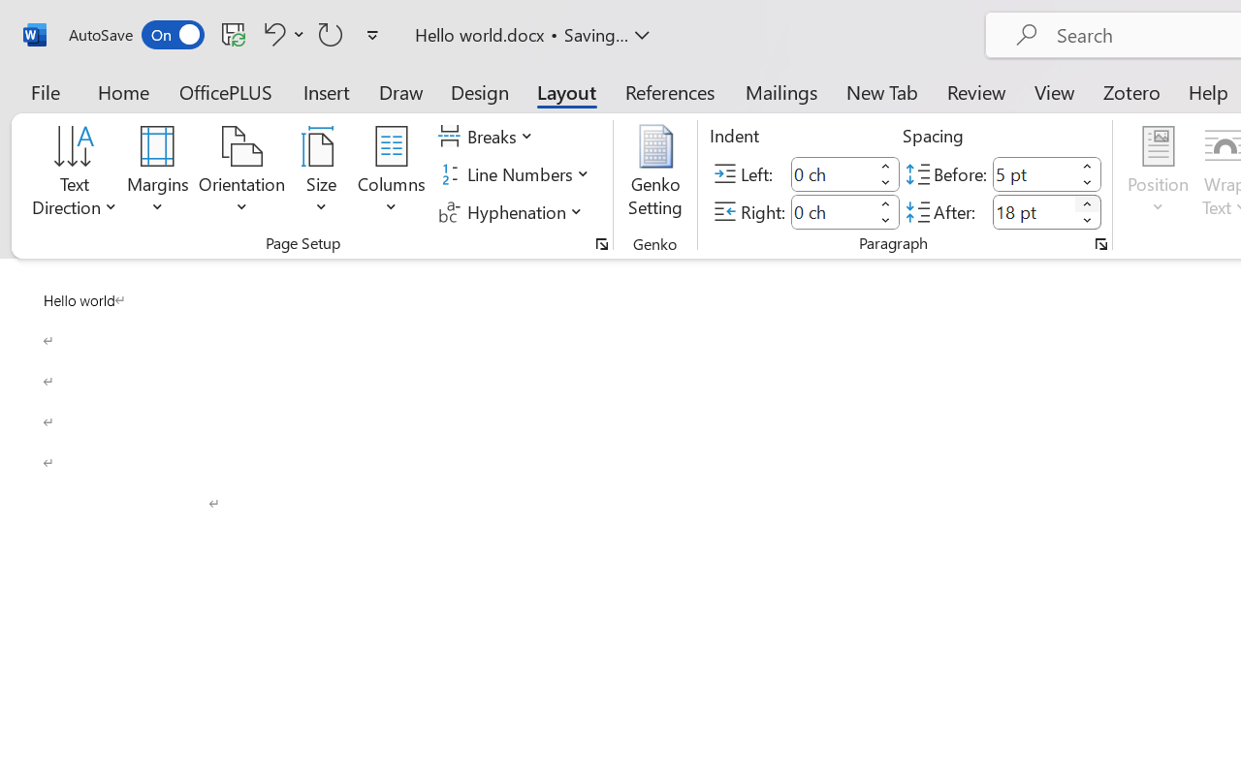 The width and height of the screenshot is (1241, 775). What do you see at coordinates (392, 174) in the screenshot?
I see `Columns` at bounding box center [392, 174].